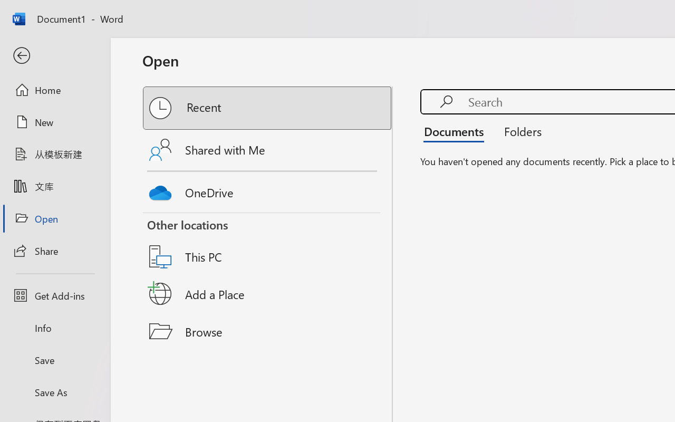 The height and width of the screenshot is (422, 675). Describe the element at coordinates (55, 392) in the screenshot. I see `Save As` at that location.